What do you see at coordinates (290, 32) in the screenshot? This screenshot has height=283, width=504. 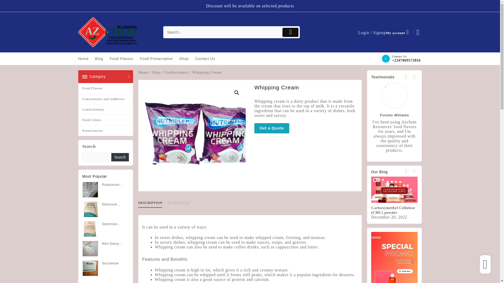 I see `Submit` at bounding box center [290, 32].